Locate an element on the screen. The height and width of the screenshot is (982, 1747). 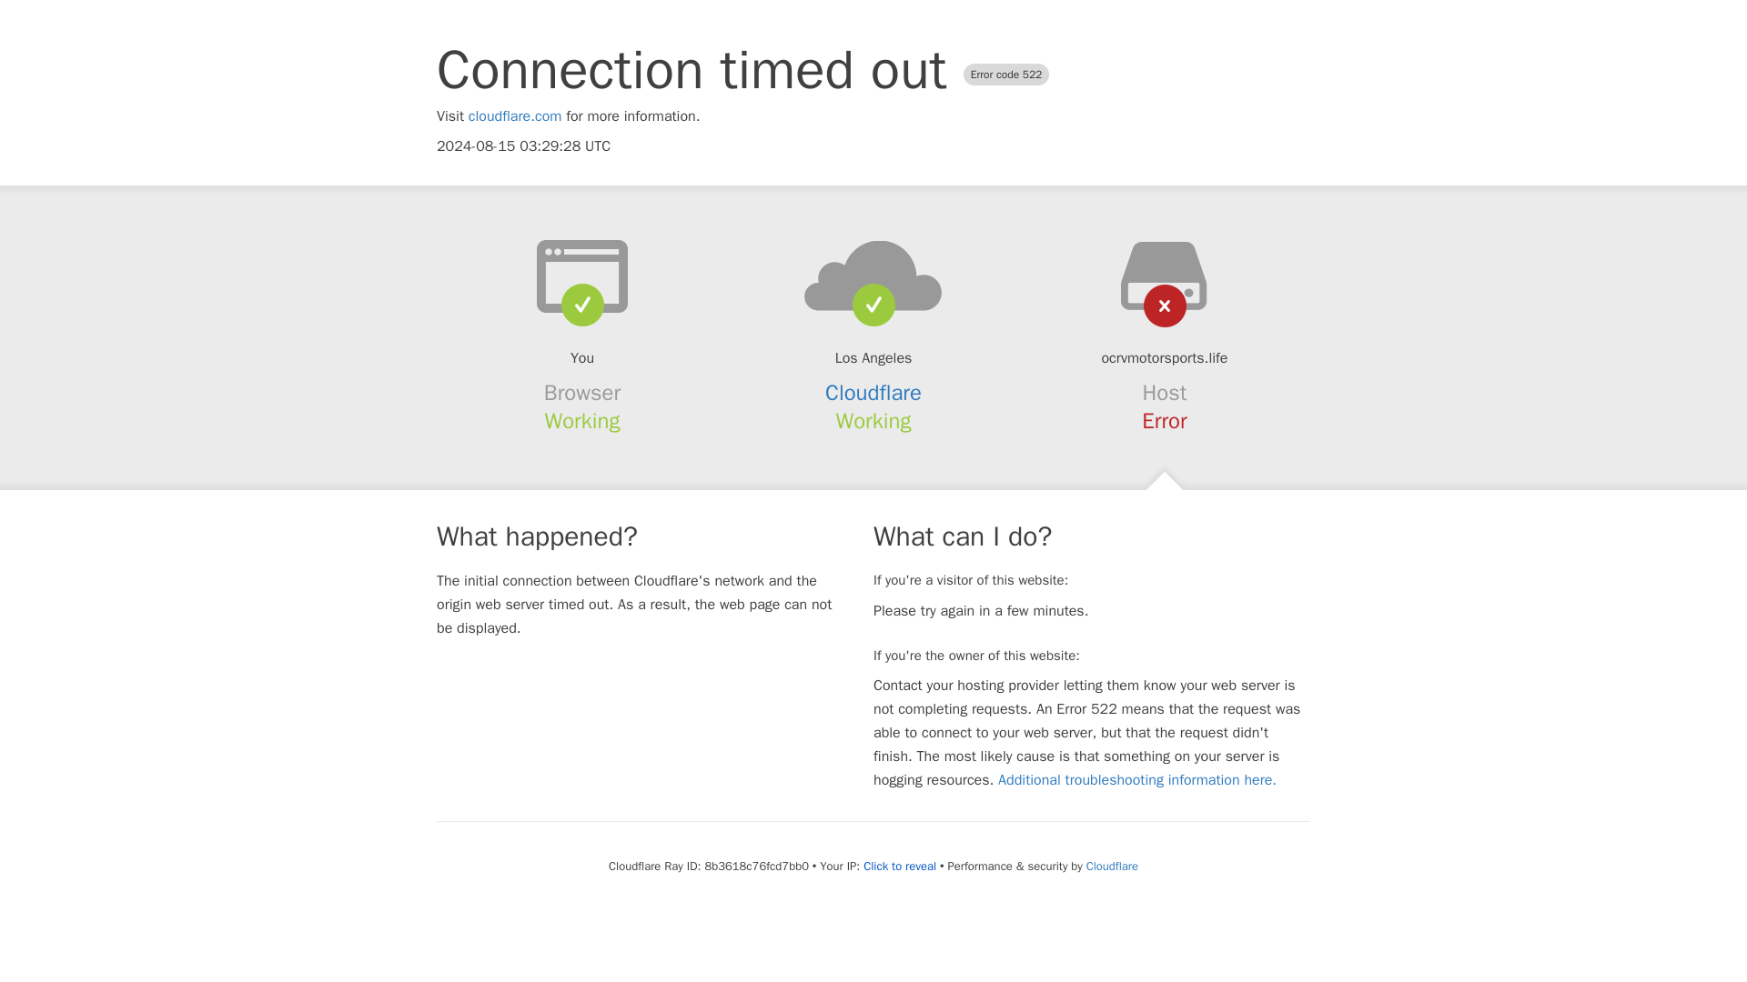
Cloudflare is located at coordinates (1112, 866).